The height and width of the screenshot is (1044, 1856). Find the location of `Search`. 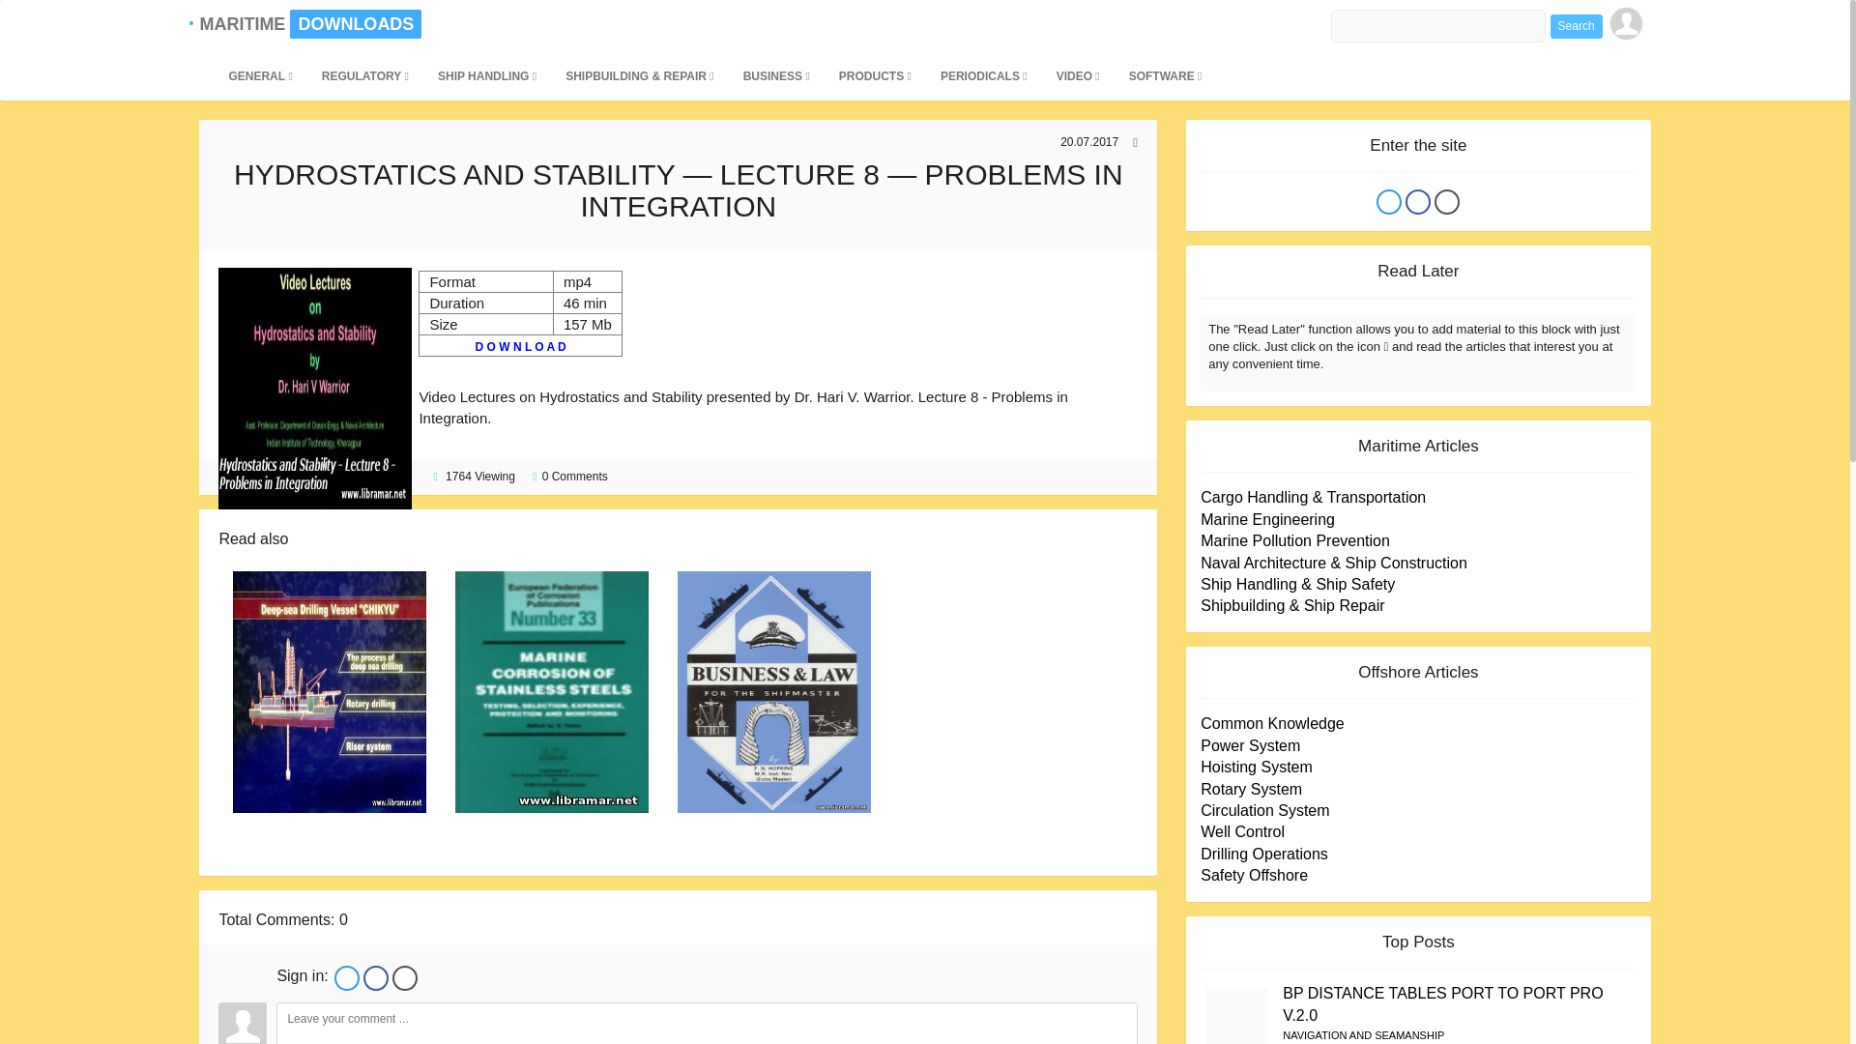

Search is located at coordinates (1576, 26).